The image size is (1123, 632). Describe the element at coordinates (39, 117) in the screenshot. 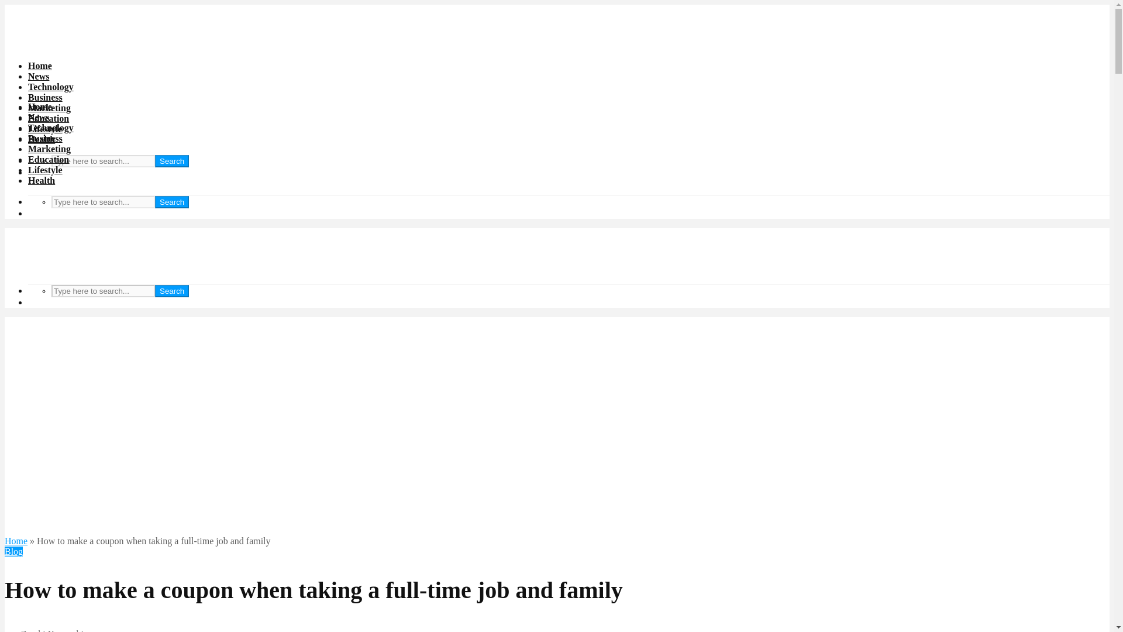

I see `News` at that location.